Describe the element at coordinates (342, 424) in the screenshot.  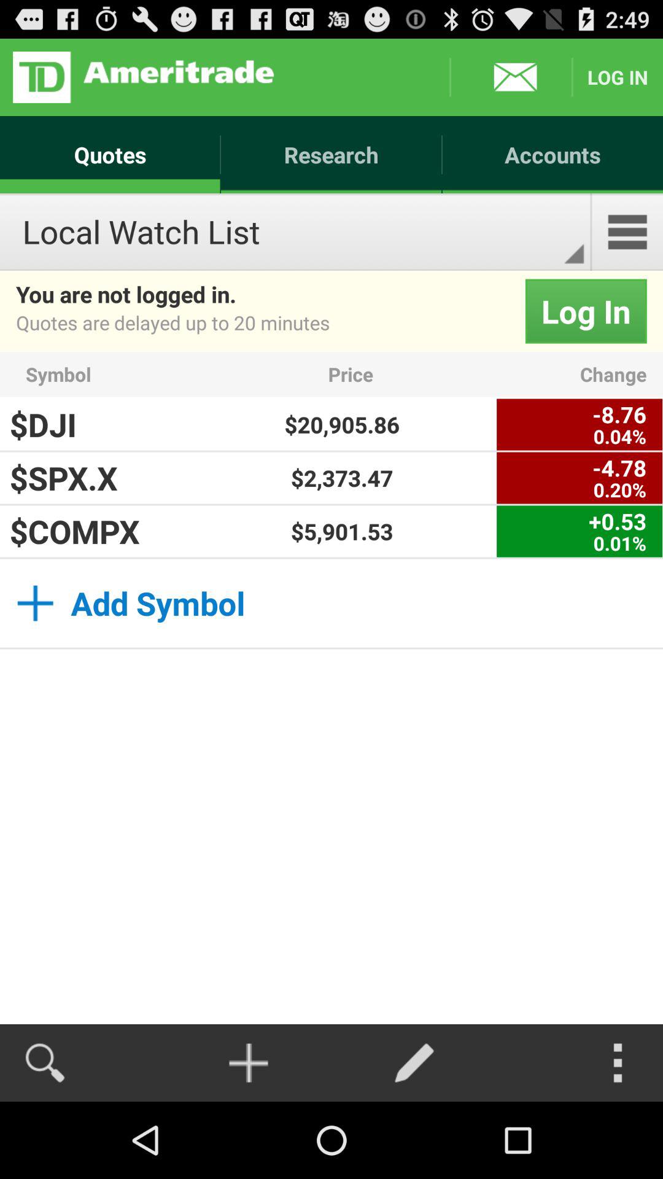
I see `jump until $20,905.86 app` at that location.